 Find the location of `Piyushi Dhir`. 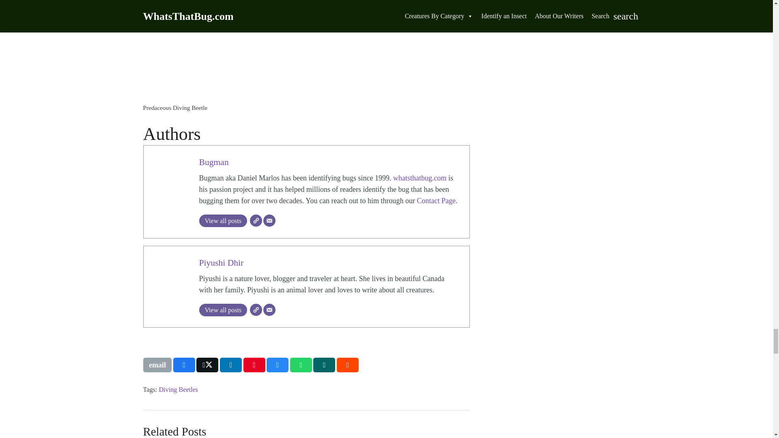

Piyushi Dhir is located at coordinates (221, 263).